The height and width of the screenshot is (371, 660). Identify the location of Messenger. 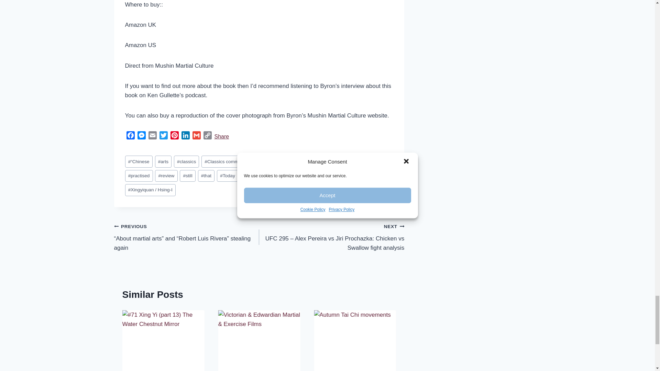
(142, 136).